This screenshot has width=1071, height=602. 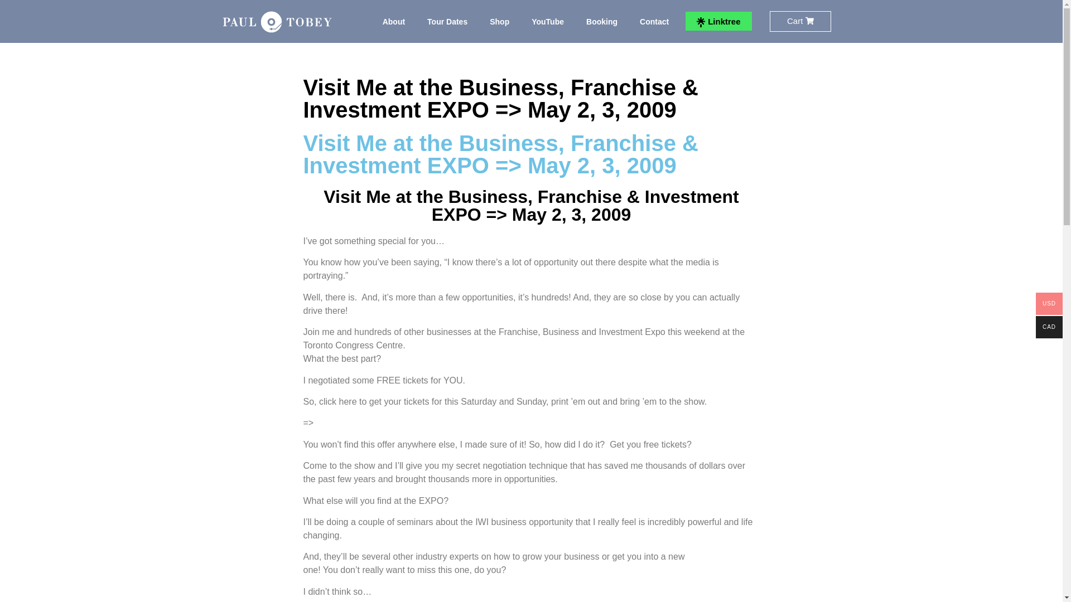 What do you see at coordinates (394, 21) in the screenshot?
I see `About` at bounding box center [394, 21].